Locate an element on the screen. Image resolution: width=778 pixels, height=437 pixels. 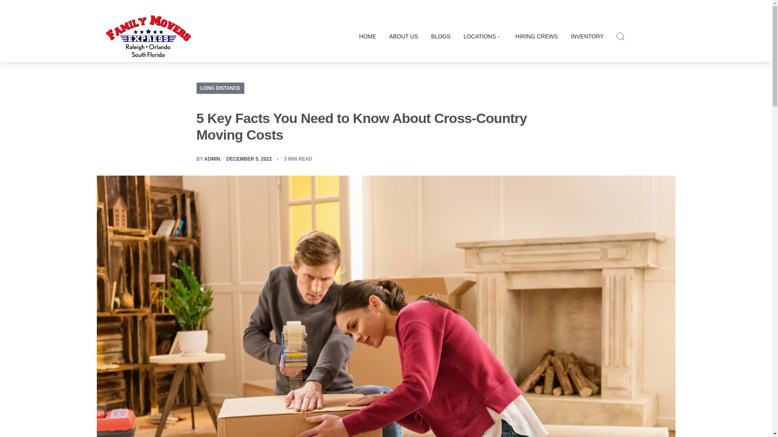
ADMIN is located at coordinates (212, 159).